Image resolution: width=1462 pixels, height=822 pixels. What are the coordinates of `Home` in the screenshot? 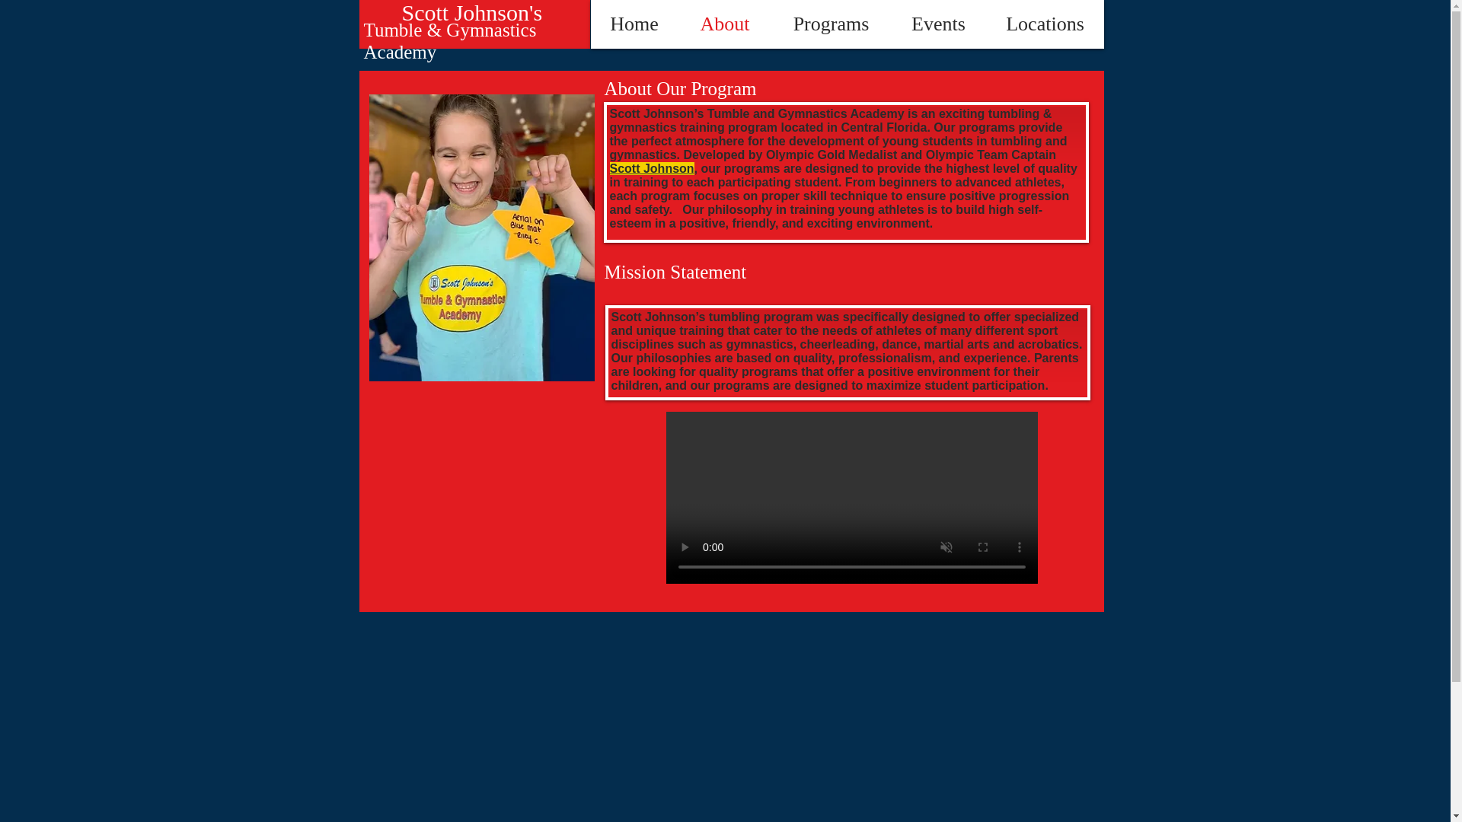 It's located at (634, 24).